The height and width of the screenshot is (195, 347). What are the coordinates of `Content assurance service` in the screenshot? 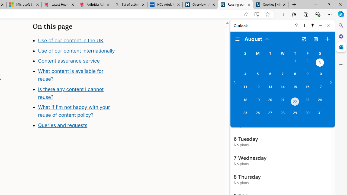 It's located at (69, 61).